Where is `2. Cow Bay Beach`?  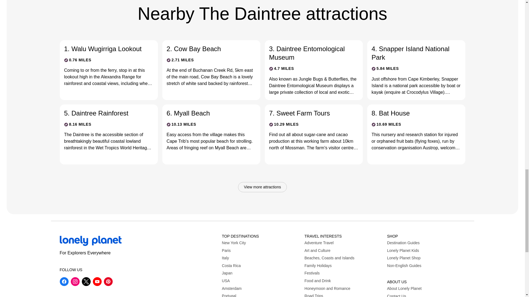
2. Cow Bay Beach is located at coordinates (207, 49).